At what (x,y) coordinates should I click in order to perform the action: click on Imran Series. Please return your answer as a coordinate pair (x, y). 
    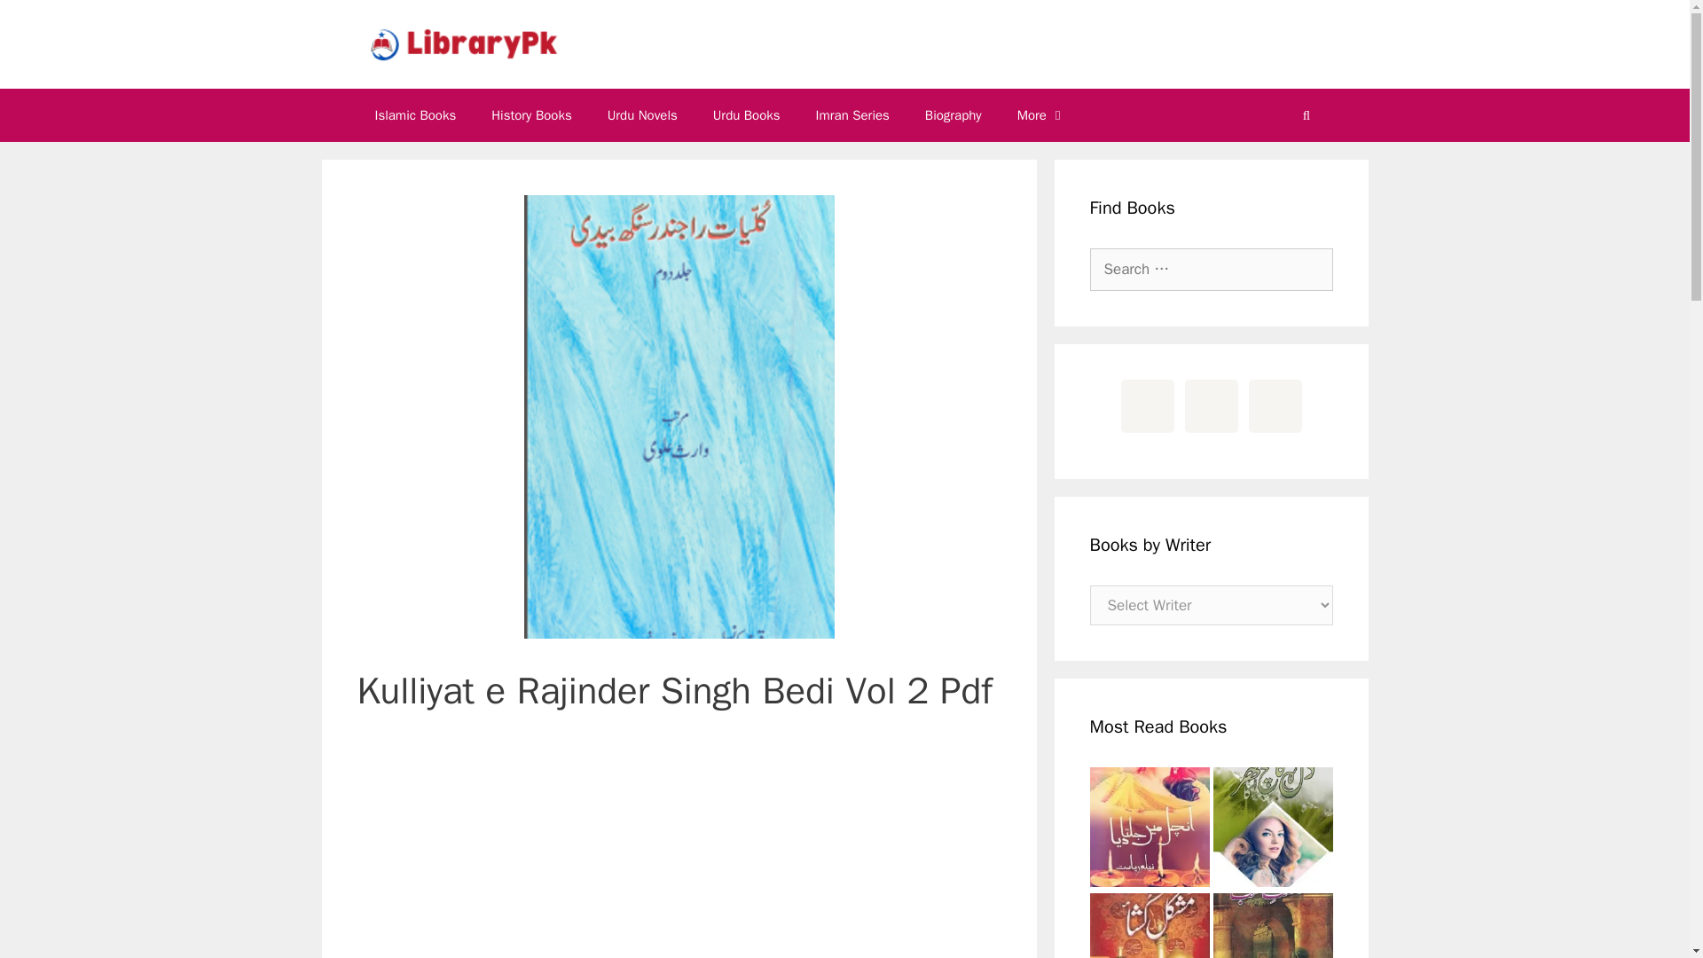
    Looking at the image, I should click on (853, 115).